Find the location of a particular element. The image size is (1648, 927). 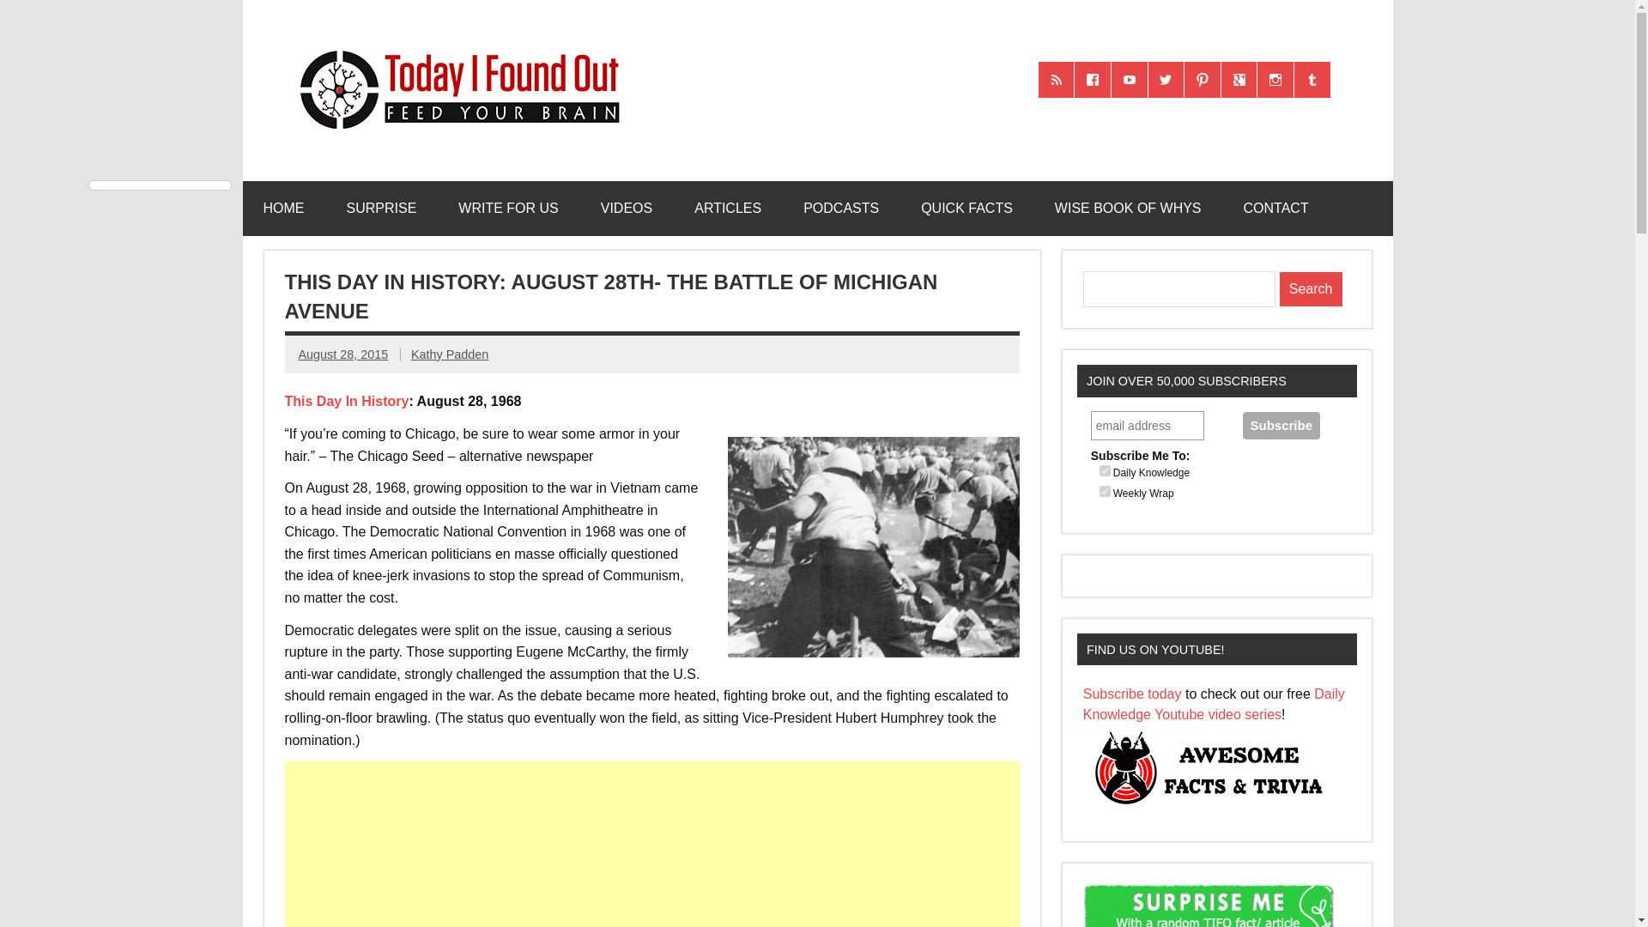

SURPRISE is located at coordinates (382, 208).